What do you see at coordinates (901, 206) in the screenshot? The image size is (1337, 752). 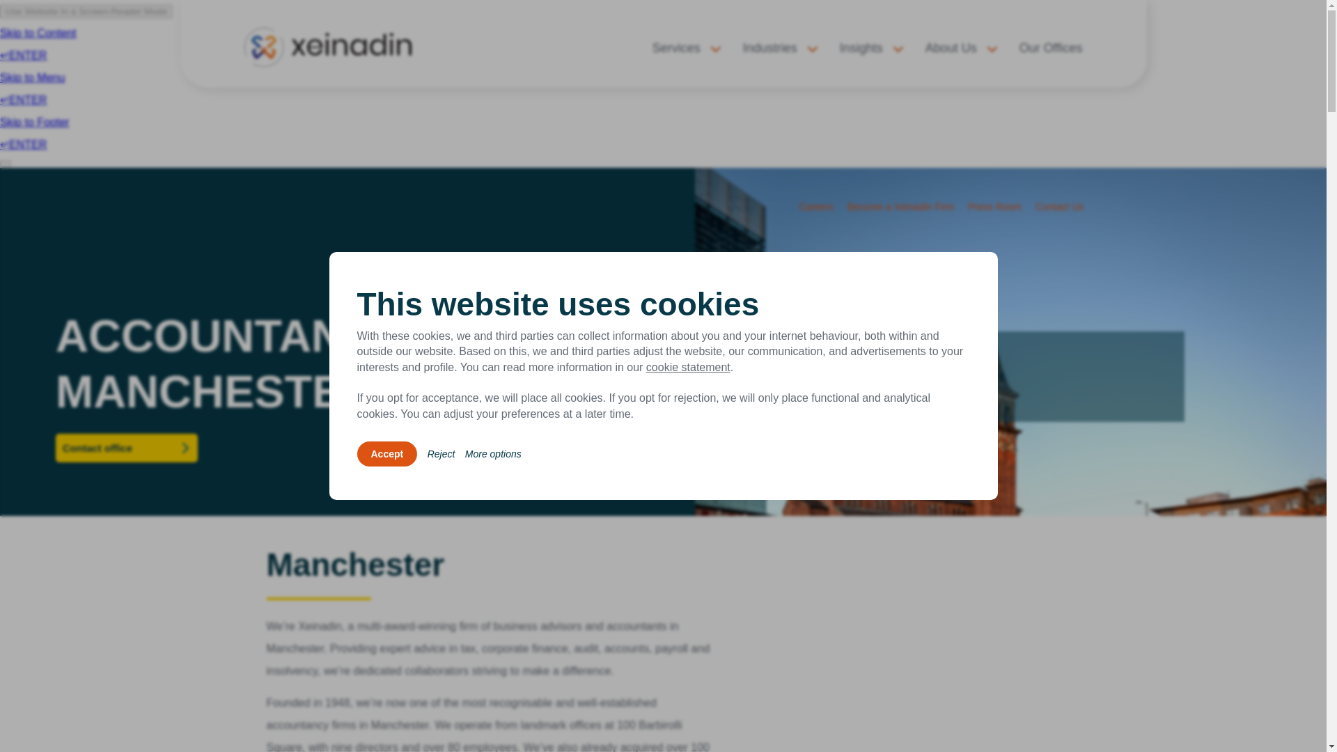 I see `Become a Xeinadin Firm` at bounding box center [901, 206].